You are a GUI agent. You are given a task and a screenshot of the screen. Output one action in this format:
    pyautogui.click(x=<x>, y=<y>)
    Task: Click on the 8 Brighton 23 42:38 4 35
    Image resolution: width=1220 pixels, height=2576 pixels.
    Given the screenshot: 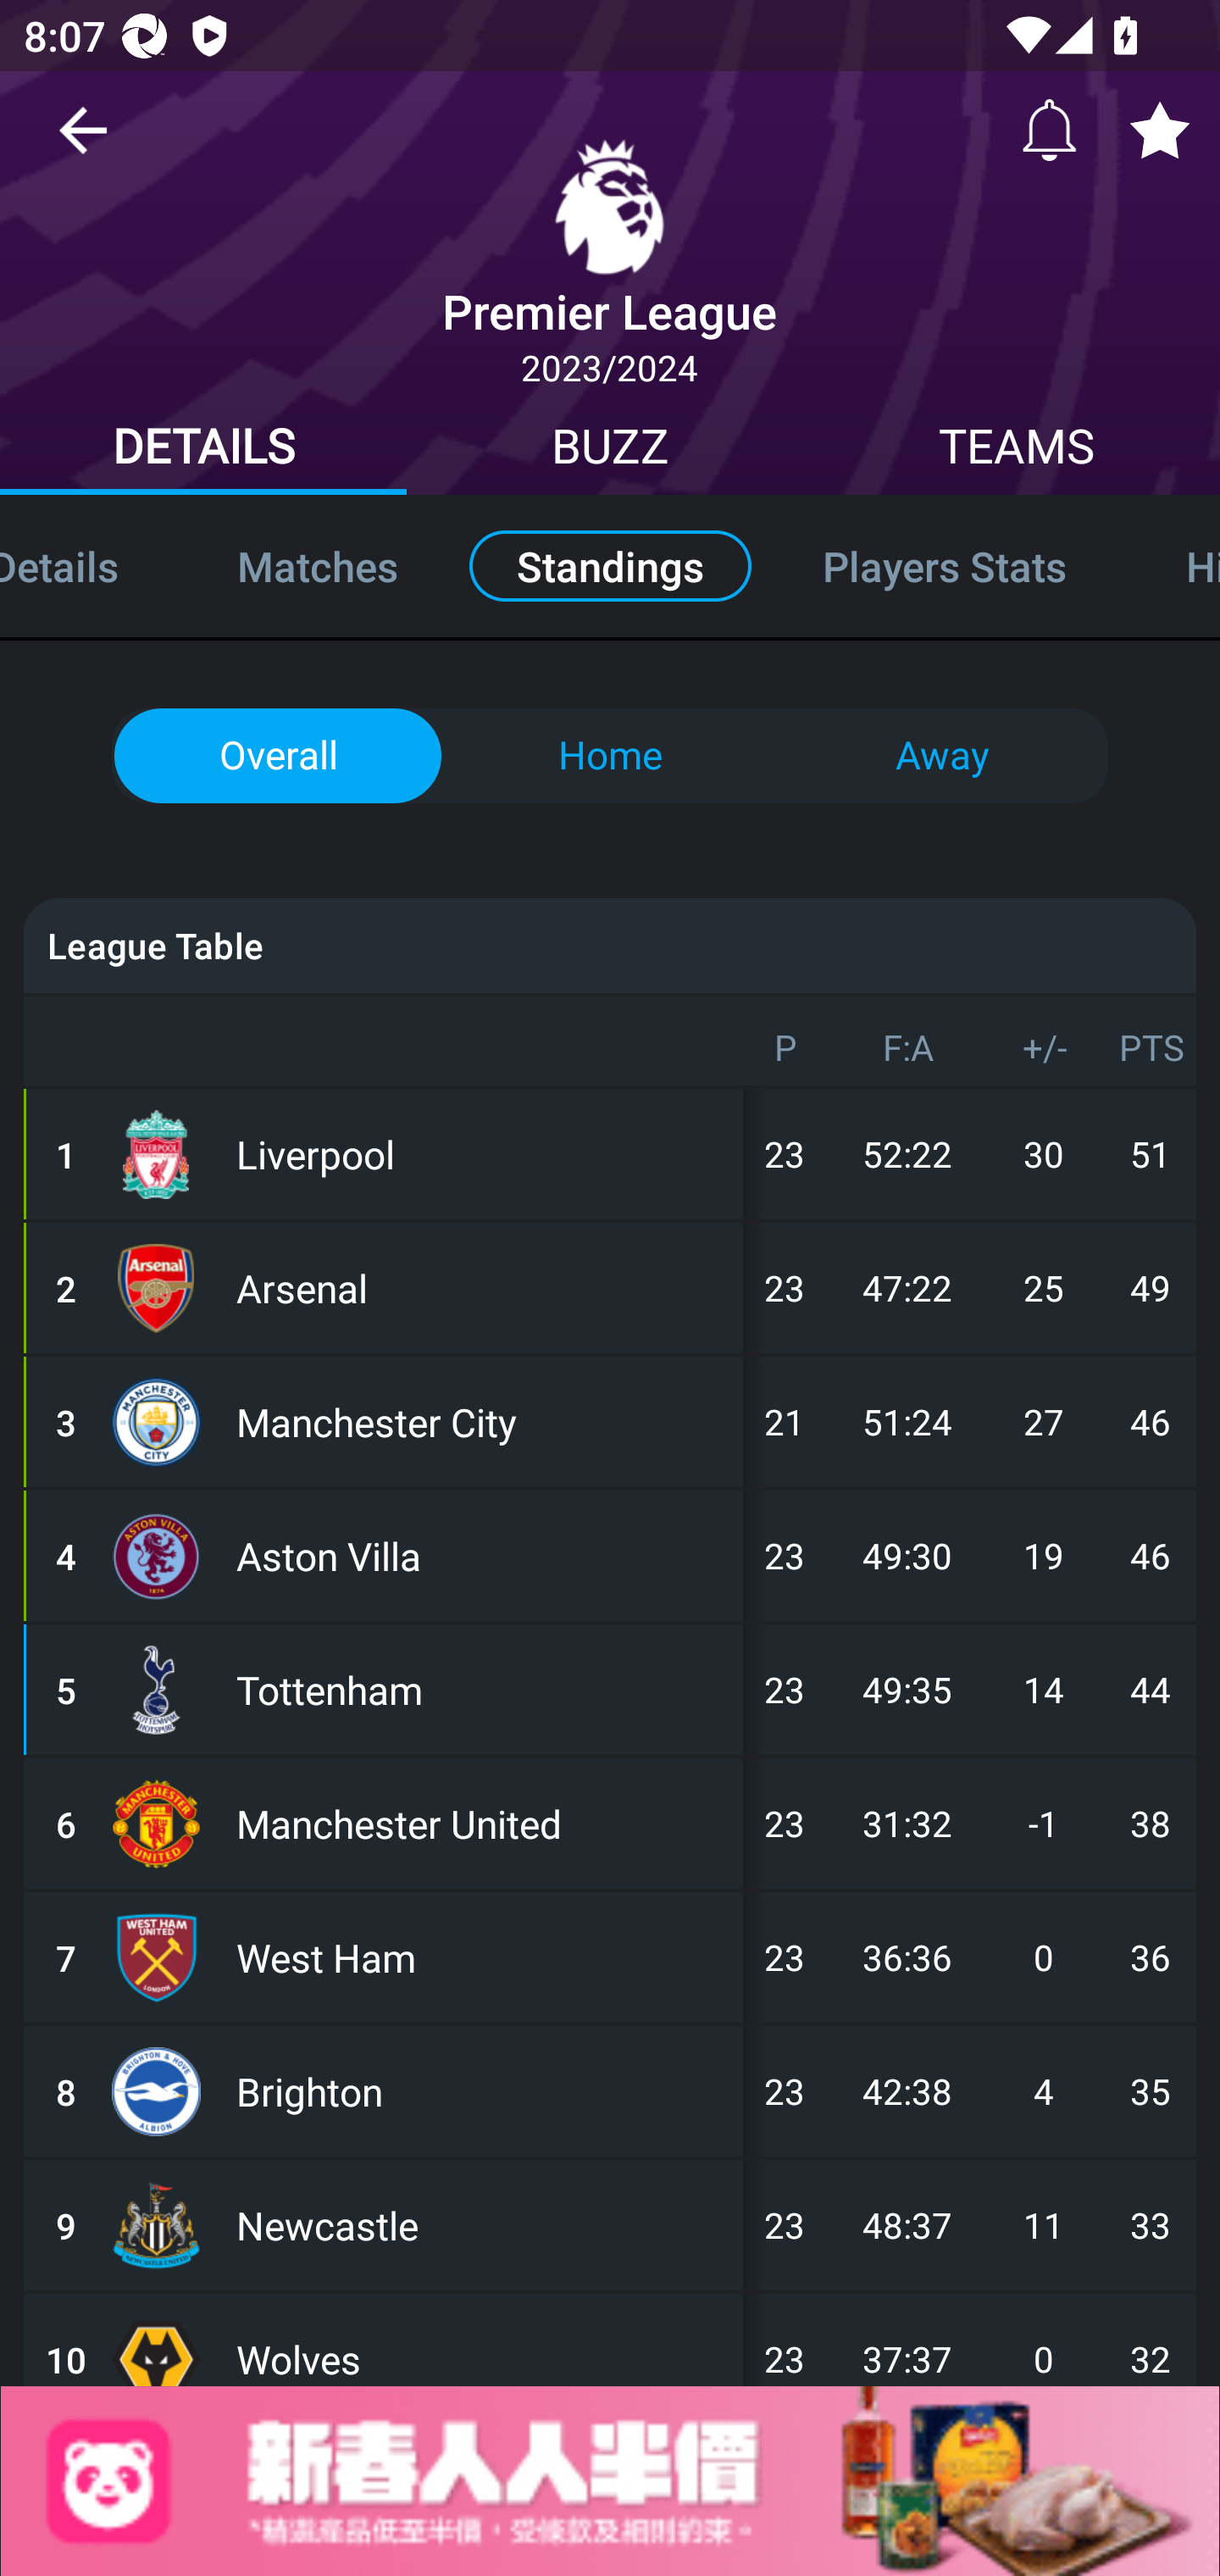 What is the action you would take?
    pyautogui.click(x=610, y=2091)
    